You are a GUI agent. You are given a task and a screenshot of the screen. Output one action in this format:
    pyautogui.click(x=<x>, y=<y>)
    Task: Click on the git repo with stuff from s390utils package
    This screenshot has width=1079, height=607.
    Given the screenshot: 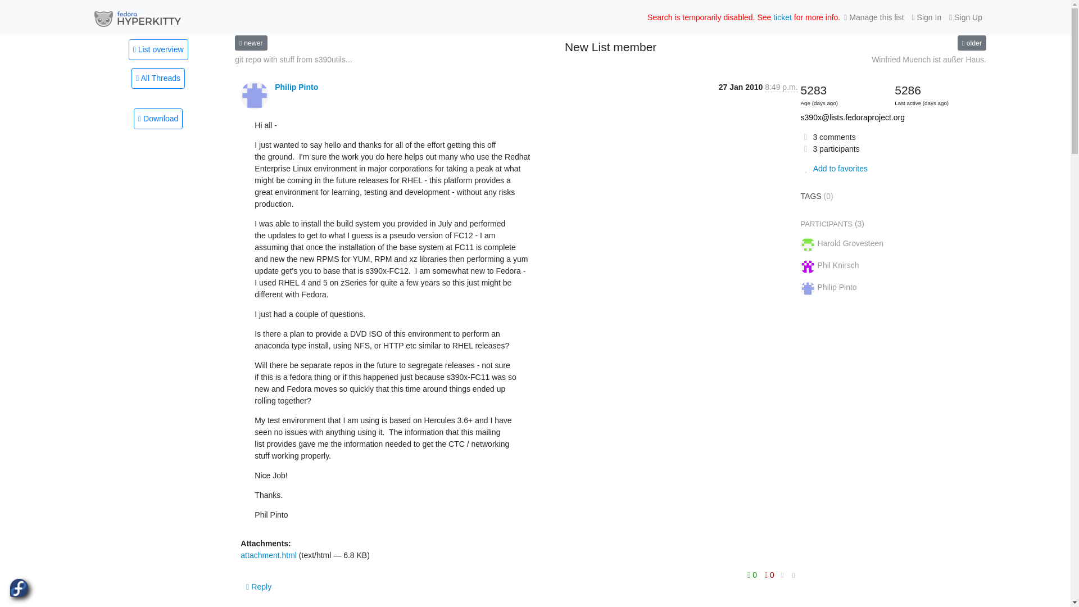 What is the action you would take?
    pyautogui.click(x=251, y=43)
    